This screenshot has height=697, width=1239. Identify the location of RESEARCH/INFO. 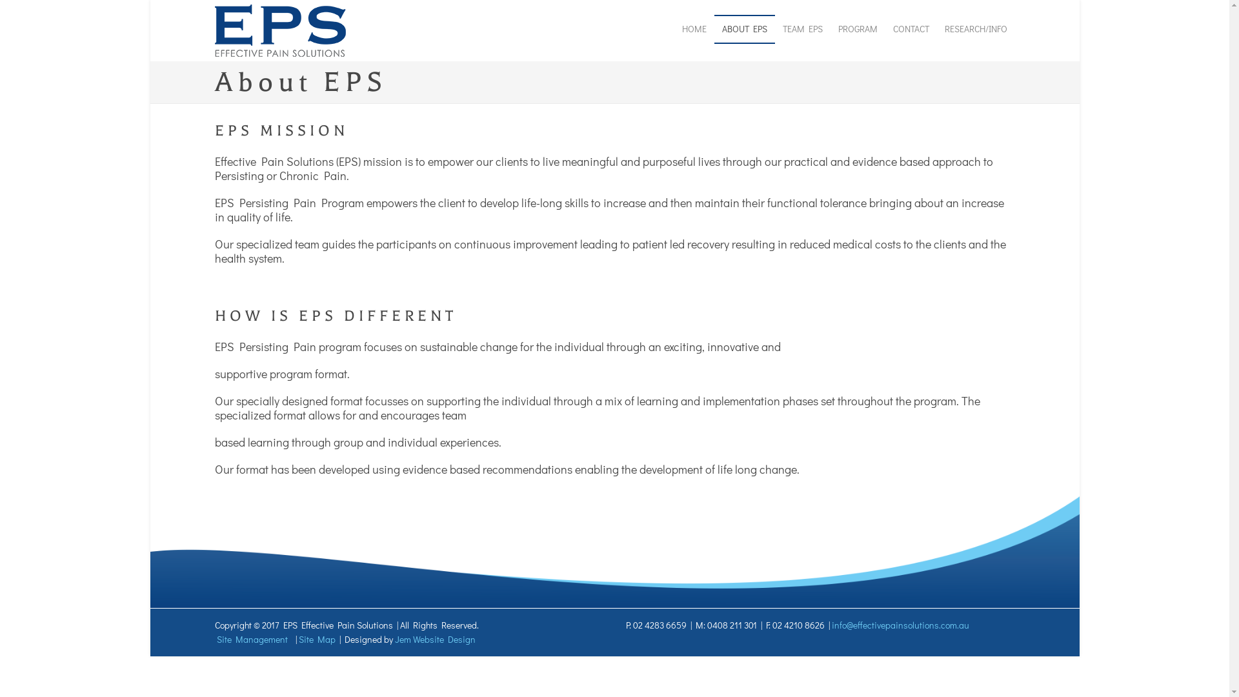
(976, 29).